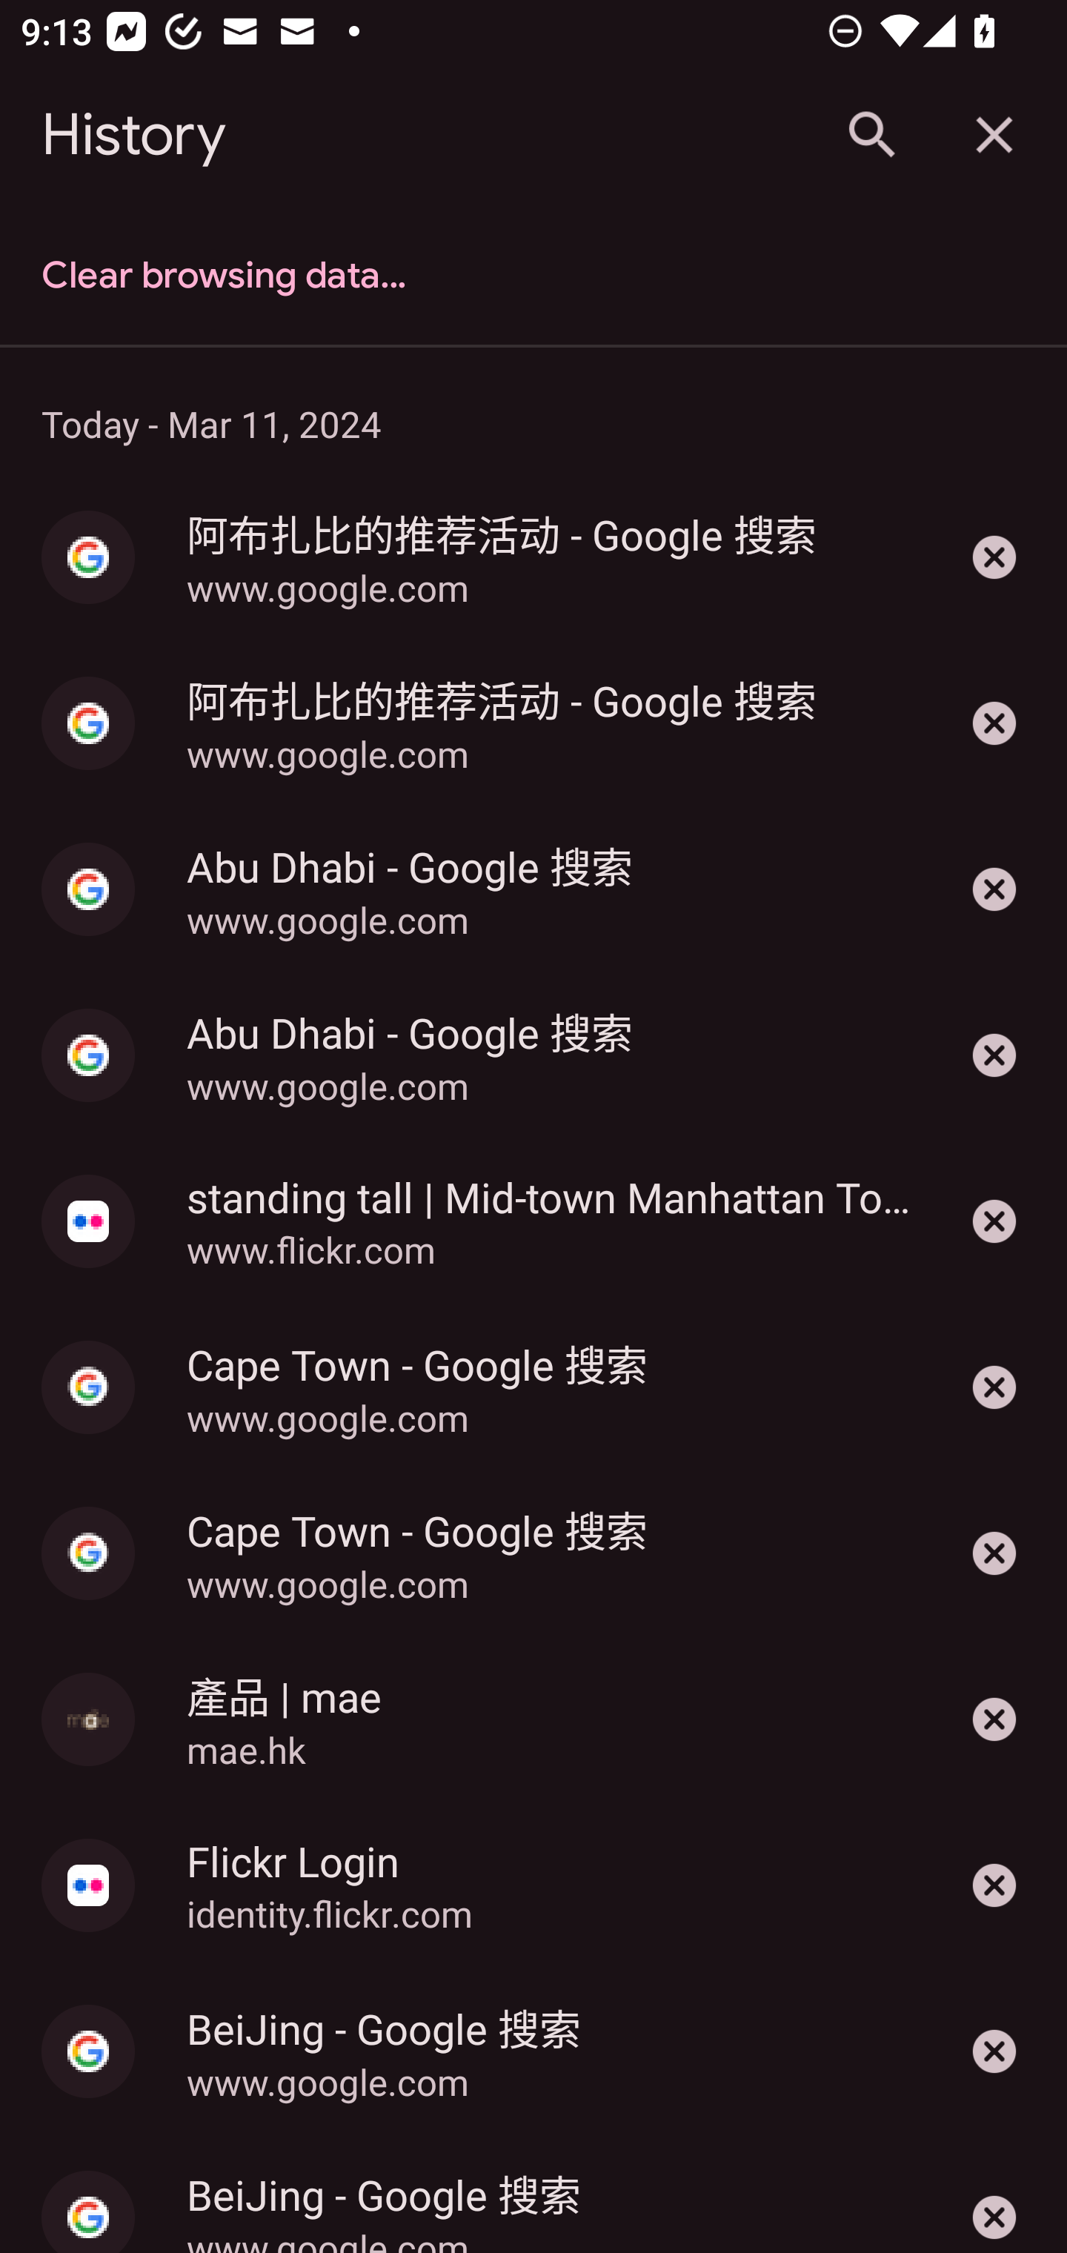 Image resolution: width=1067 pixels, height=2253 pixels. Describe the element at coordinates (994, 1719) in the screenshot. I see `產品 | mae Remove` at that location.